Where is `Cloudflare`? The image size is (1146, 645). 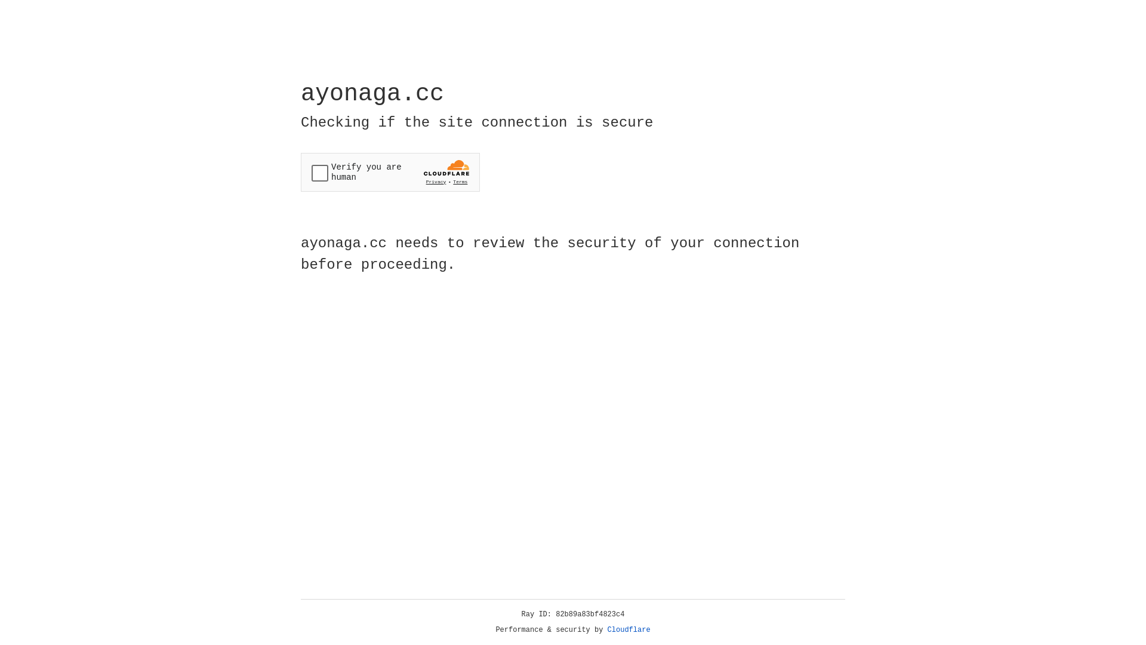
Cloudflare is located at coordinates (629, 630).